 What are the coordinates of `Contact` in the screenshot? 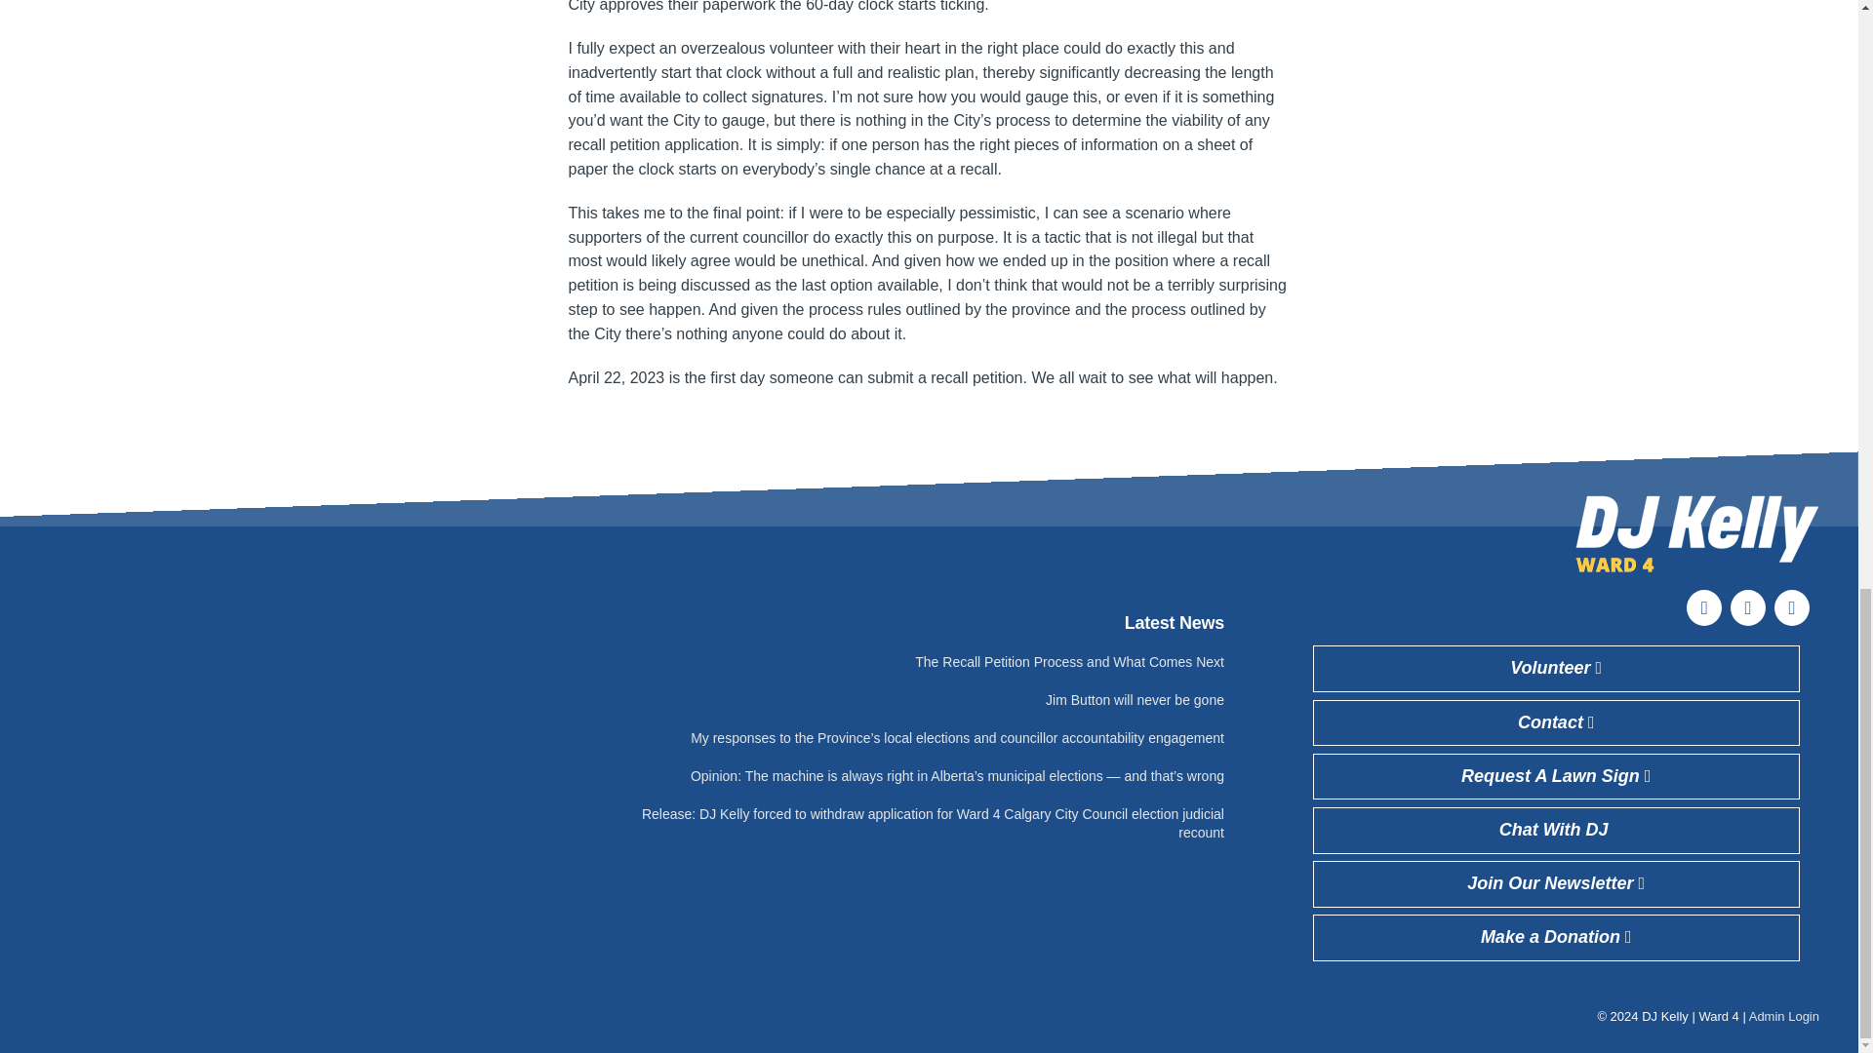 It's located at (1556, 723).